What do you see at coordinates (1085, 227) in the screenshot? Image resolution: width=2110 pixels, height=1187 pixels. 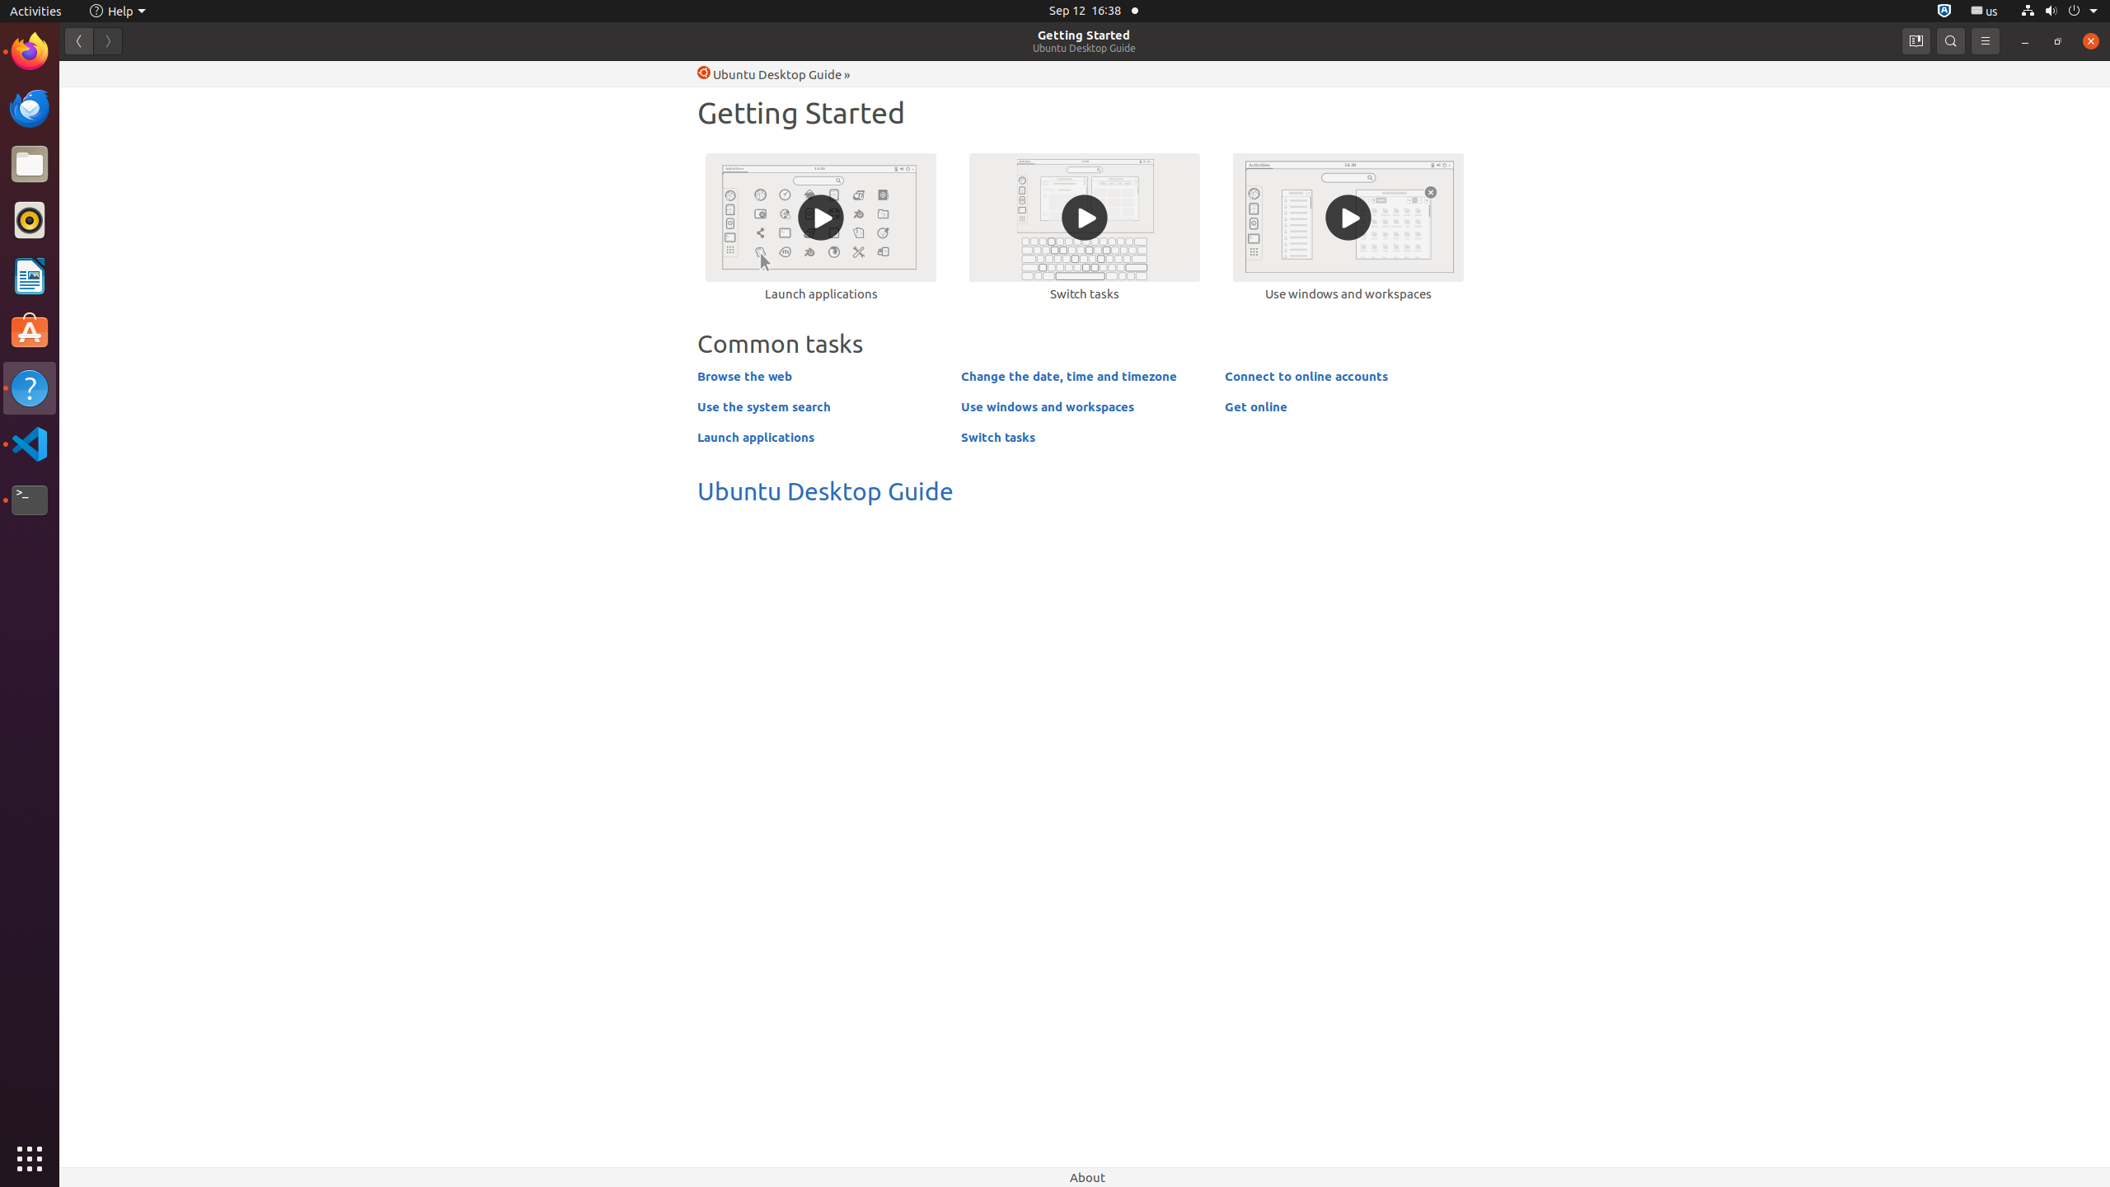 I see `Switch tasks` at bounding box center [1085, 227].